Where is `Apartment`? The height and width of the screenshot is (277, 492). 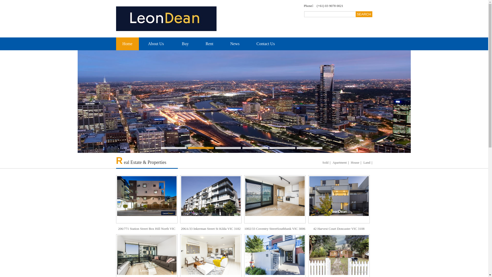 Apartment is located at coordinates (340, 163).